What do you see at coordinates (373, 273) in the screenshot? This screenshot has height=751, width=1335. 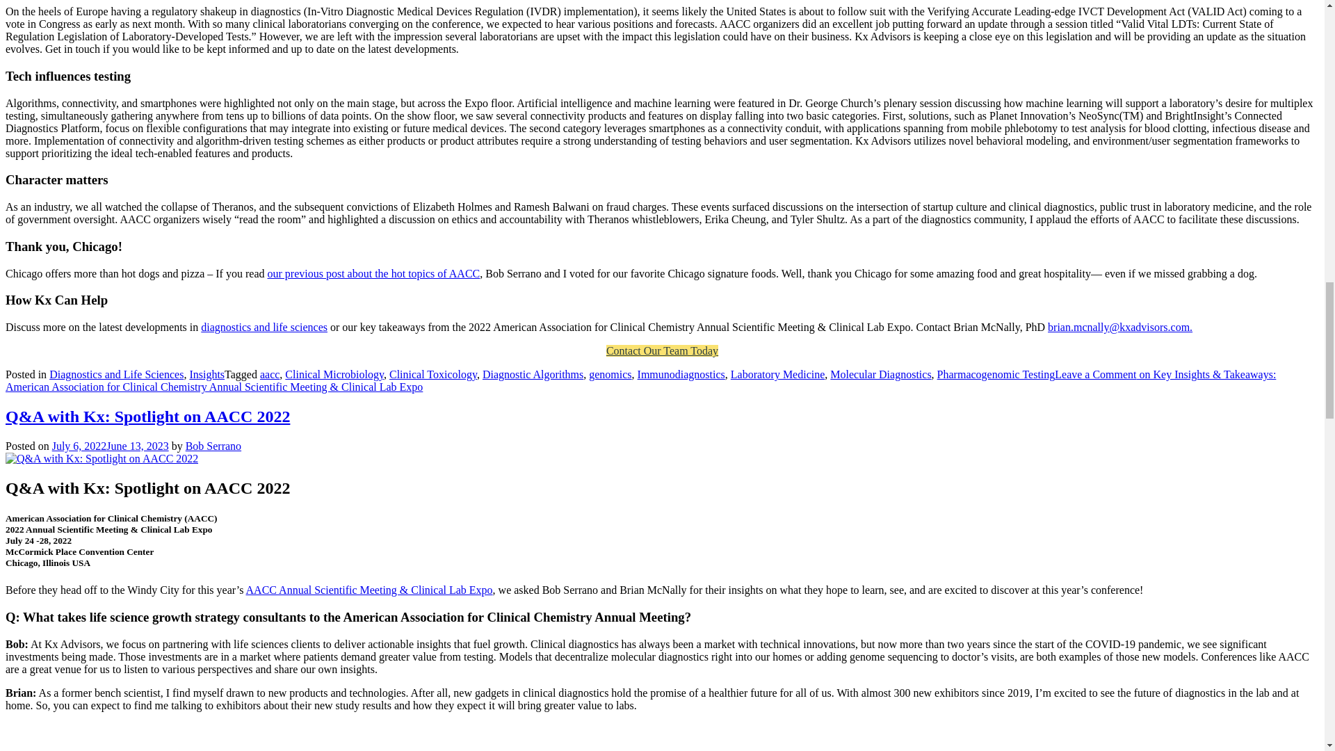 I see `our previous post about the hot topics of AACC` at bounding box center [373, 273].